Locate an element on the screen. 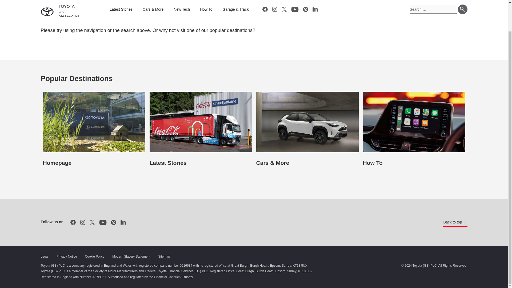 The image size is (512, 288). Instagram is located at coordinates (83, 222).